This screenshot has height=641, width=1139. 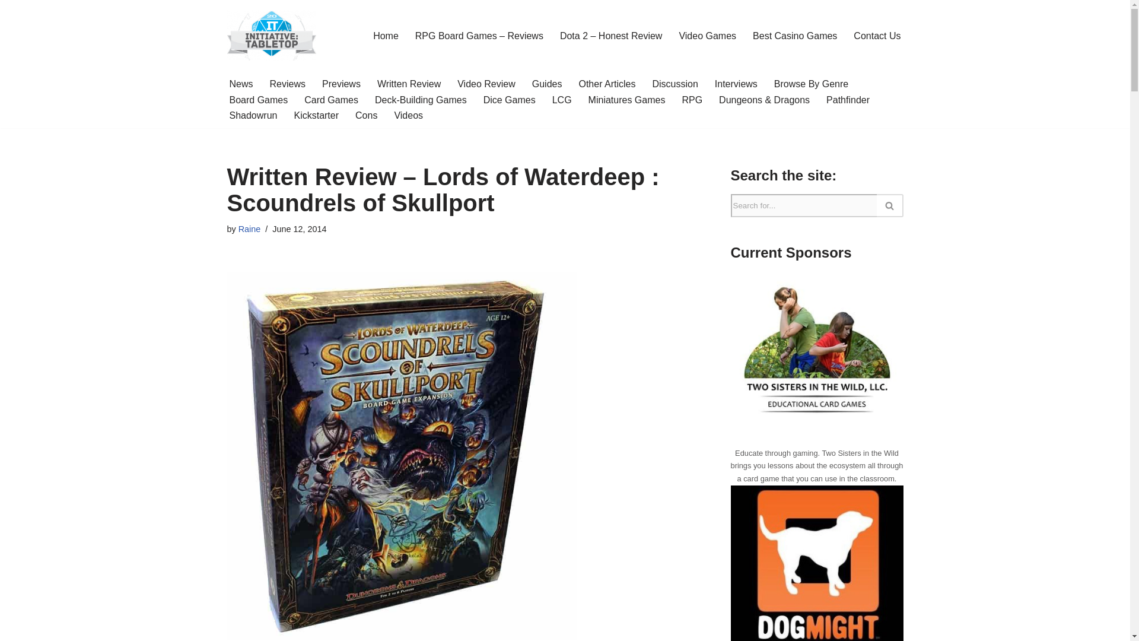 I want to click on Contact Us, so click(x=877, y=36).